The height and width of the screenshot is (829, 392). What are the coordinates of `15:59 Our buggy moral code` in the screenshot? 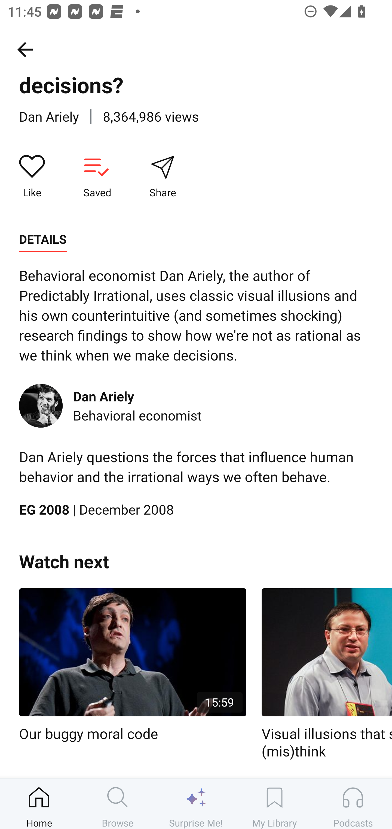 It's located at (133, 665).